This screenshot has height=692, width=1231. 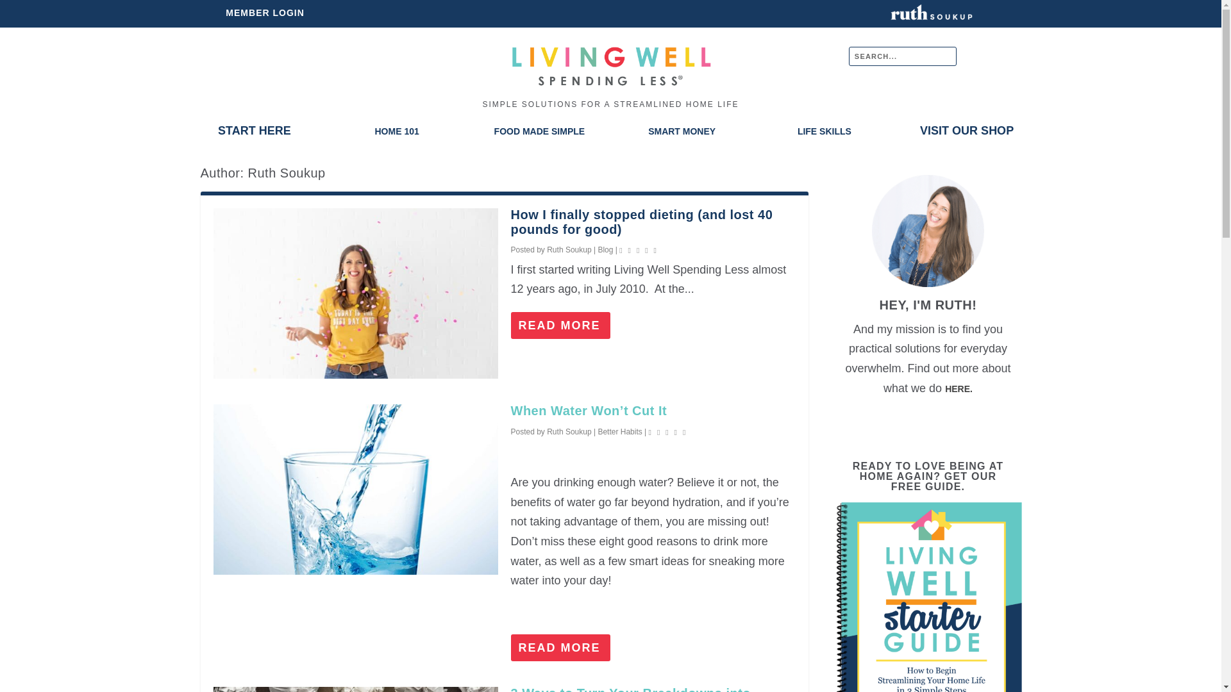 I want to click on Ruth Soukup, so click(x=568, y=250).